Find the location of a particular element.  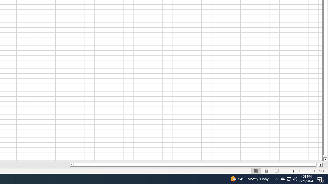

Zoom Out is located at coordinates (290, 171).